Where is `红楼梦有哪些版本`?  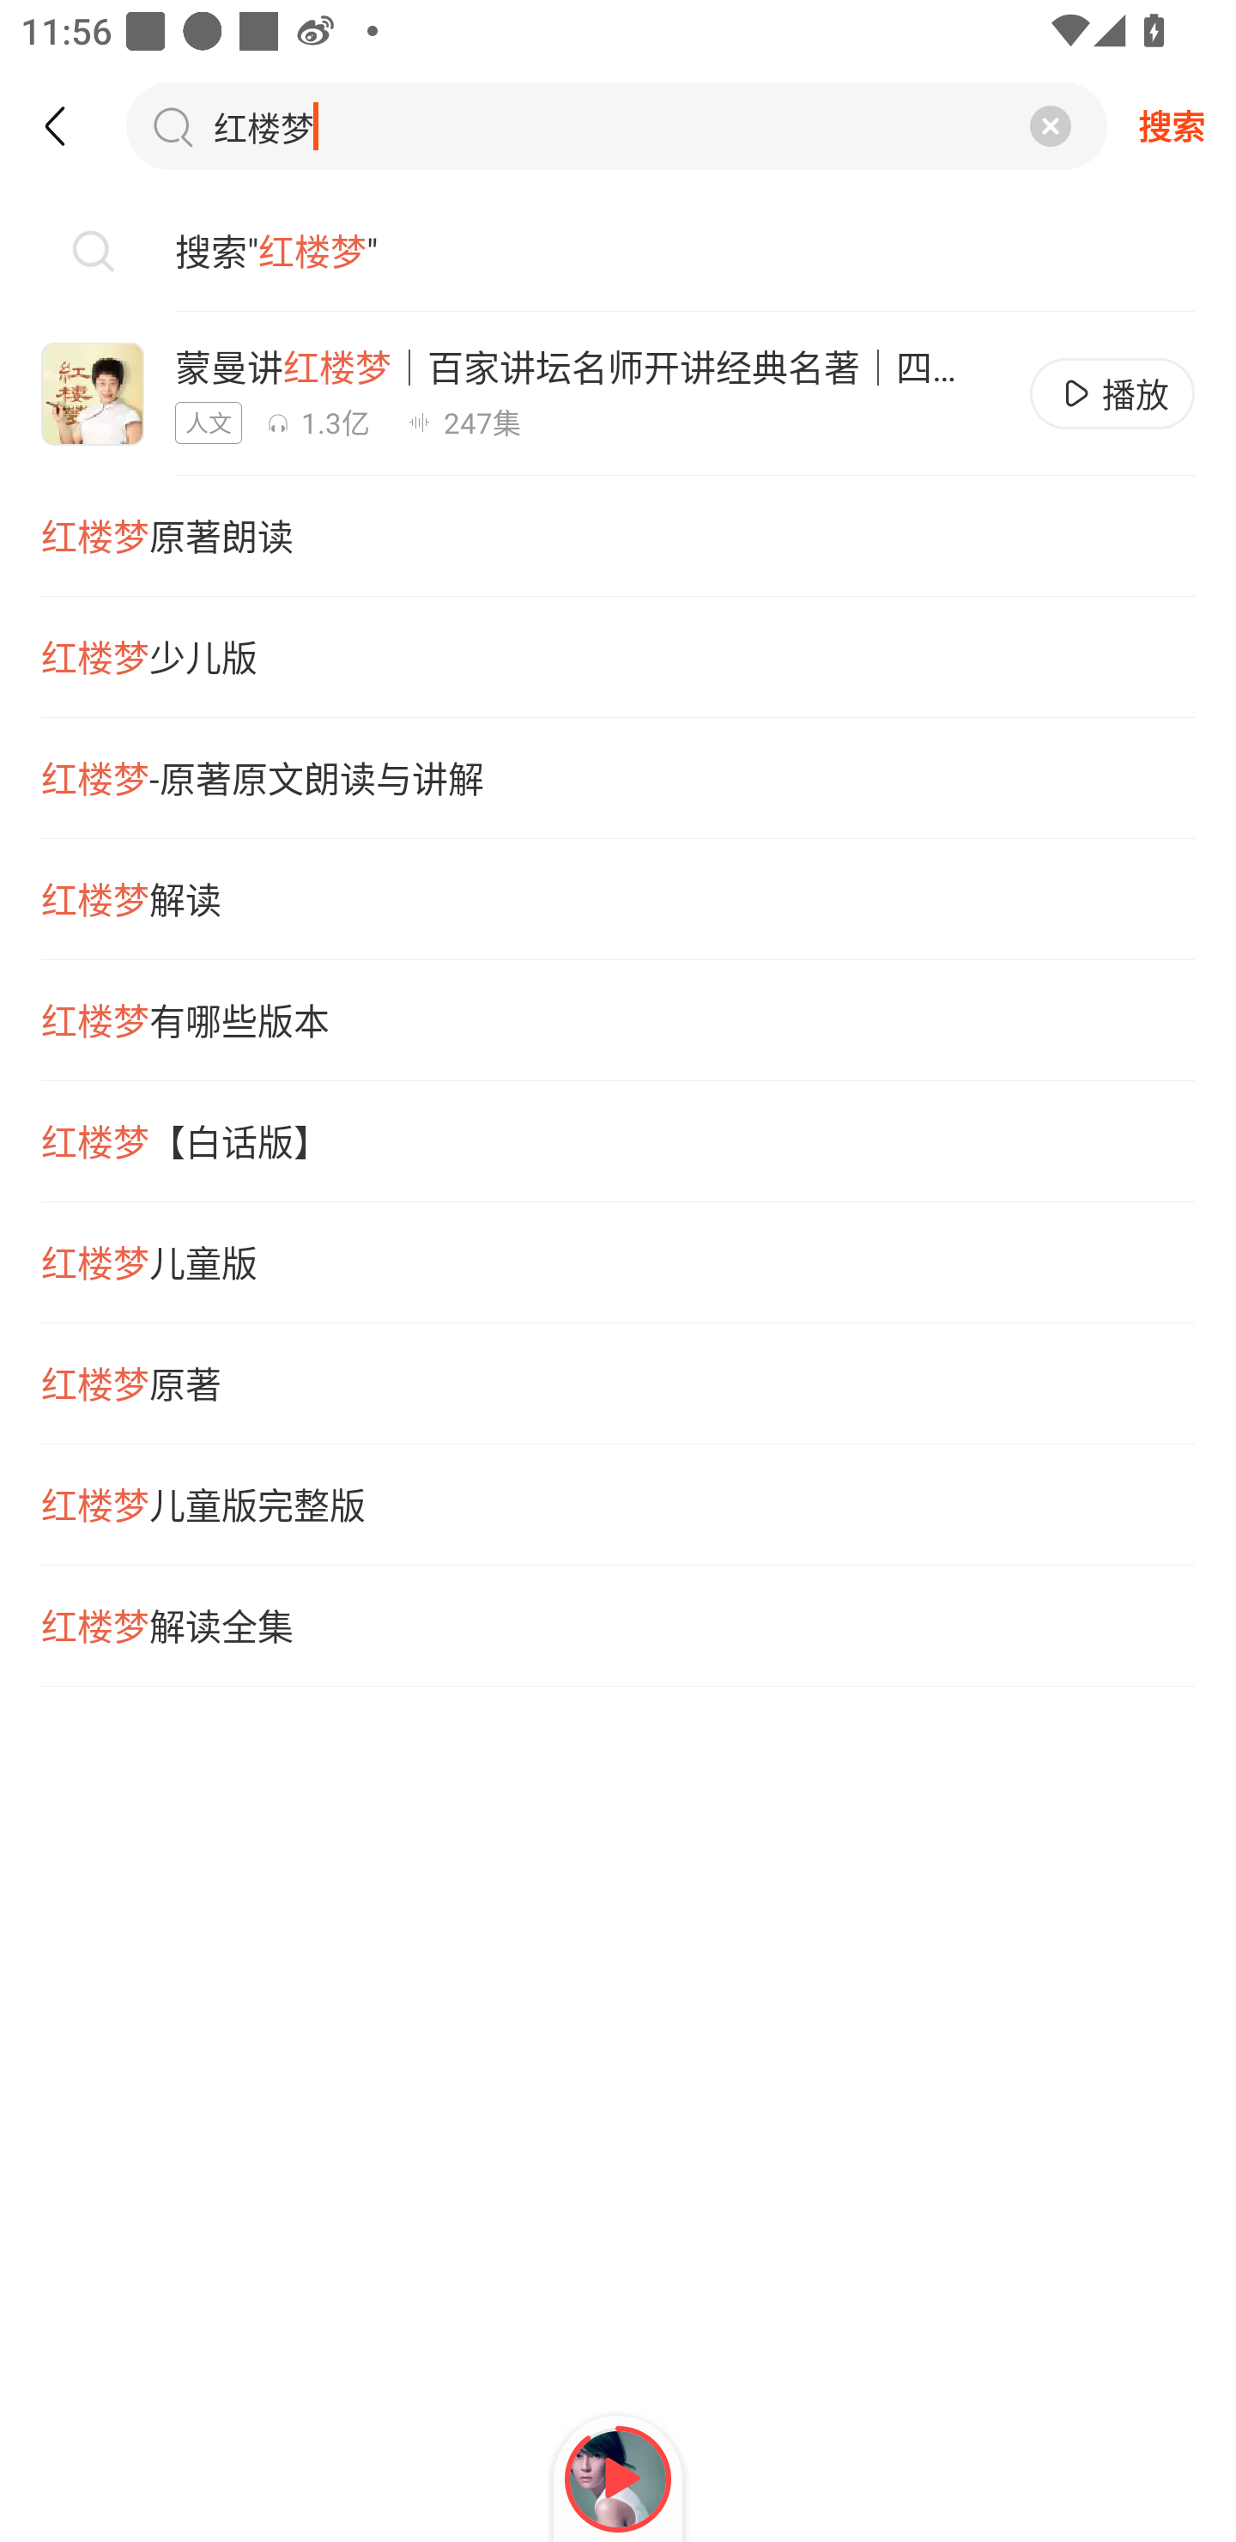 红楼梦有哪些版本 is located at coordinates (618, 1020).